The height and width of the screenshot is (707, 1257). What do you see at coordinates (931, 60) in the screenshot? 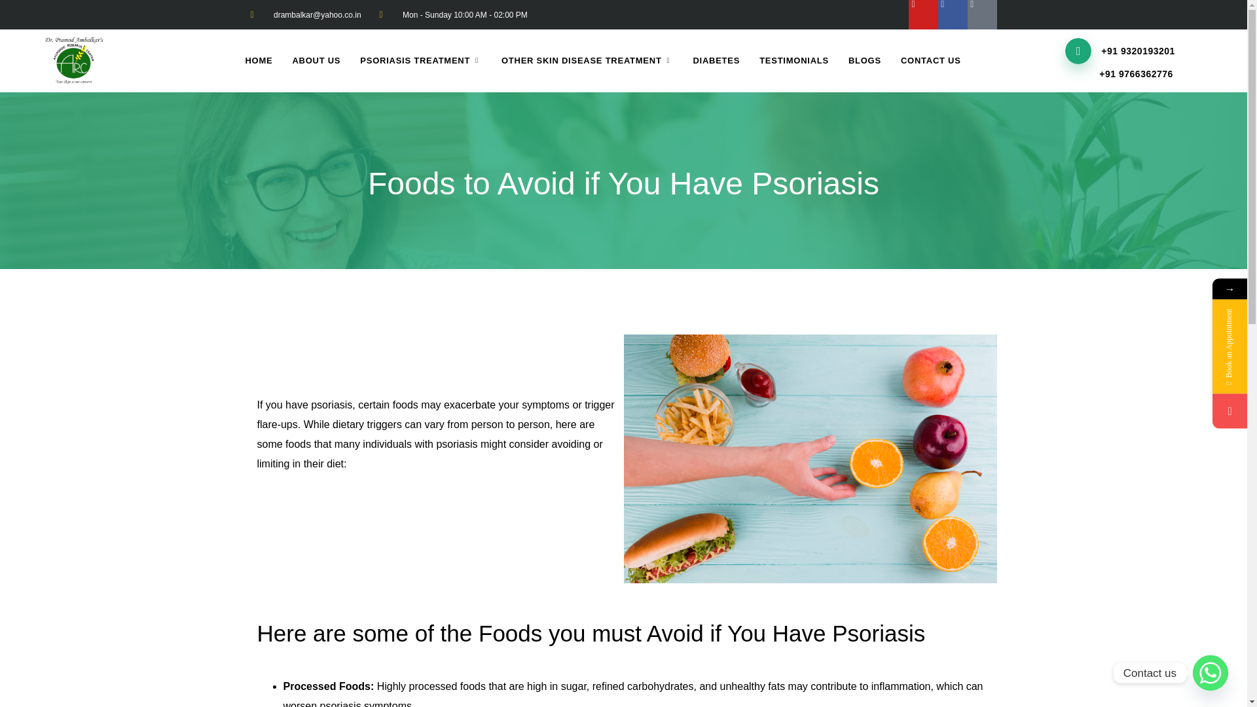
I see `CONTACT US` at bounding box center [931, 60].